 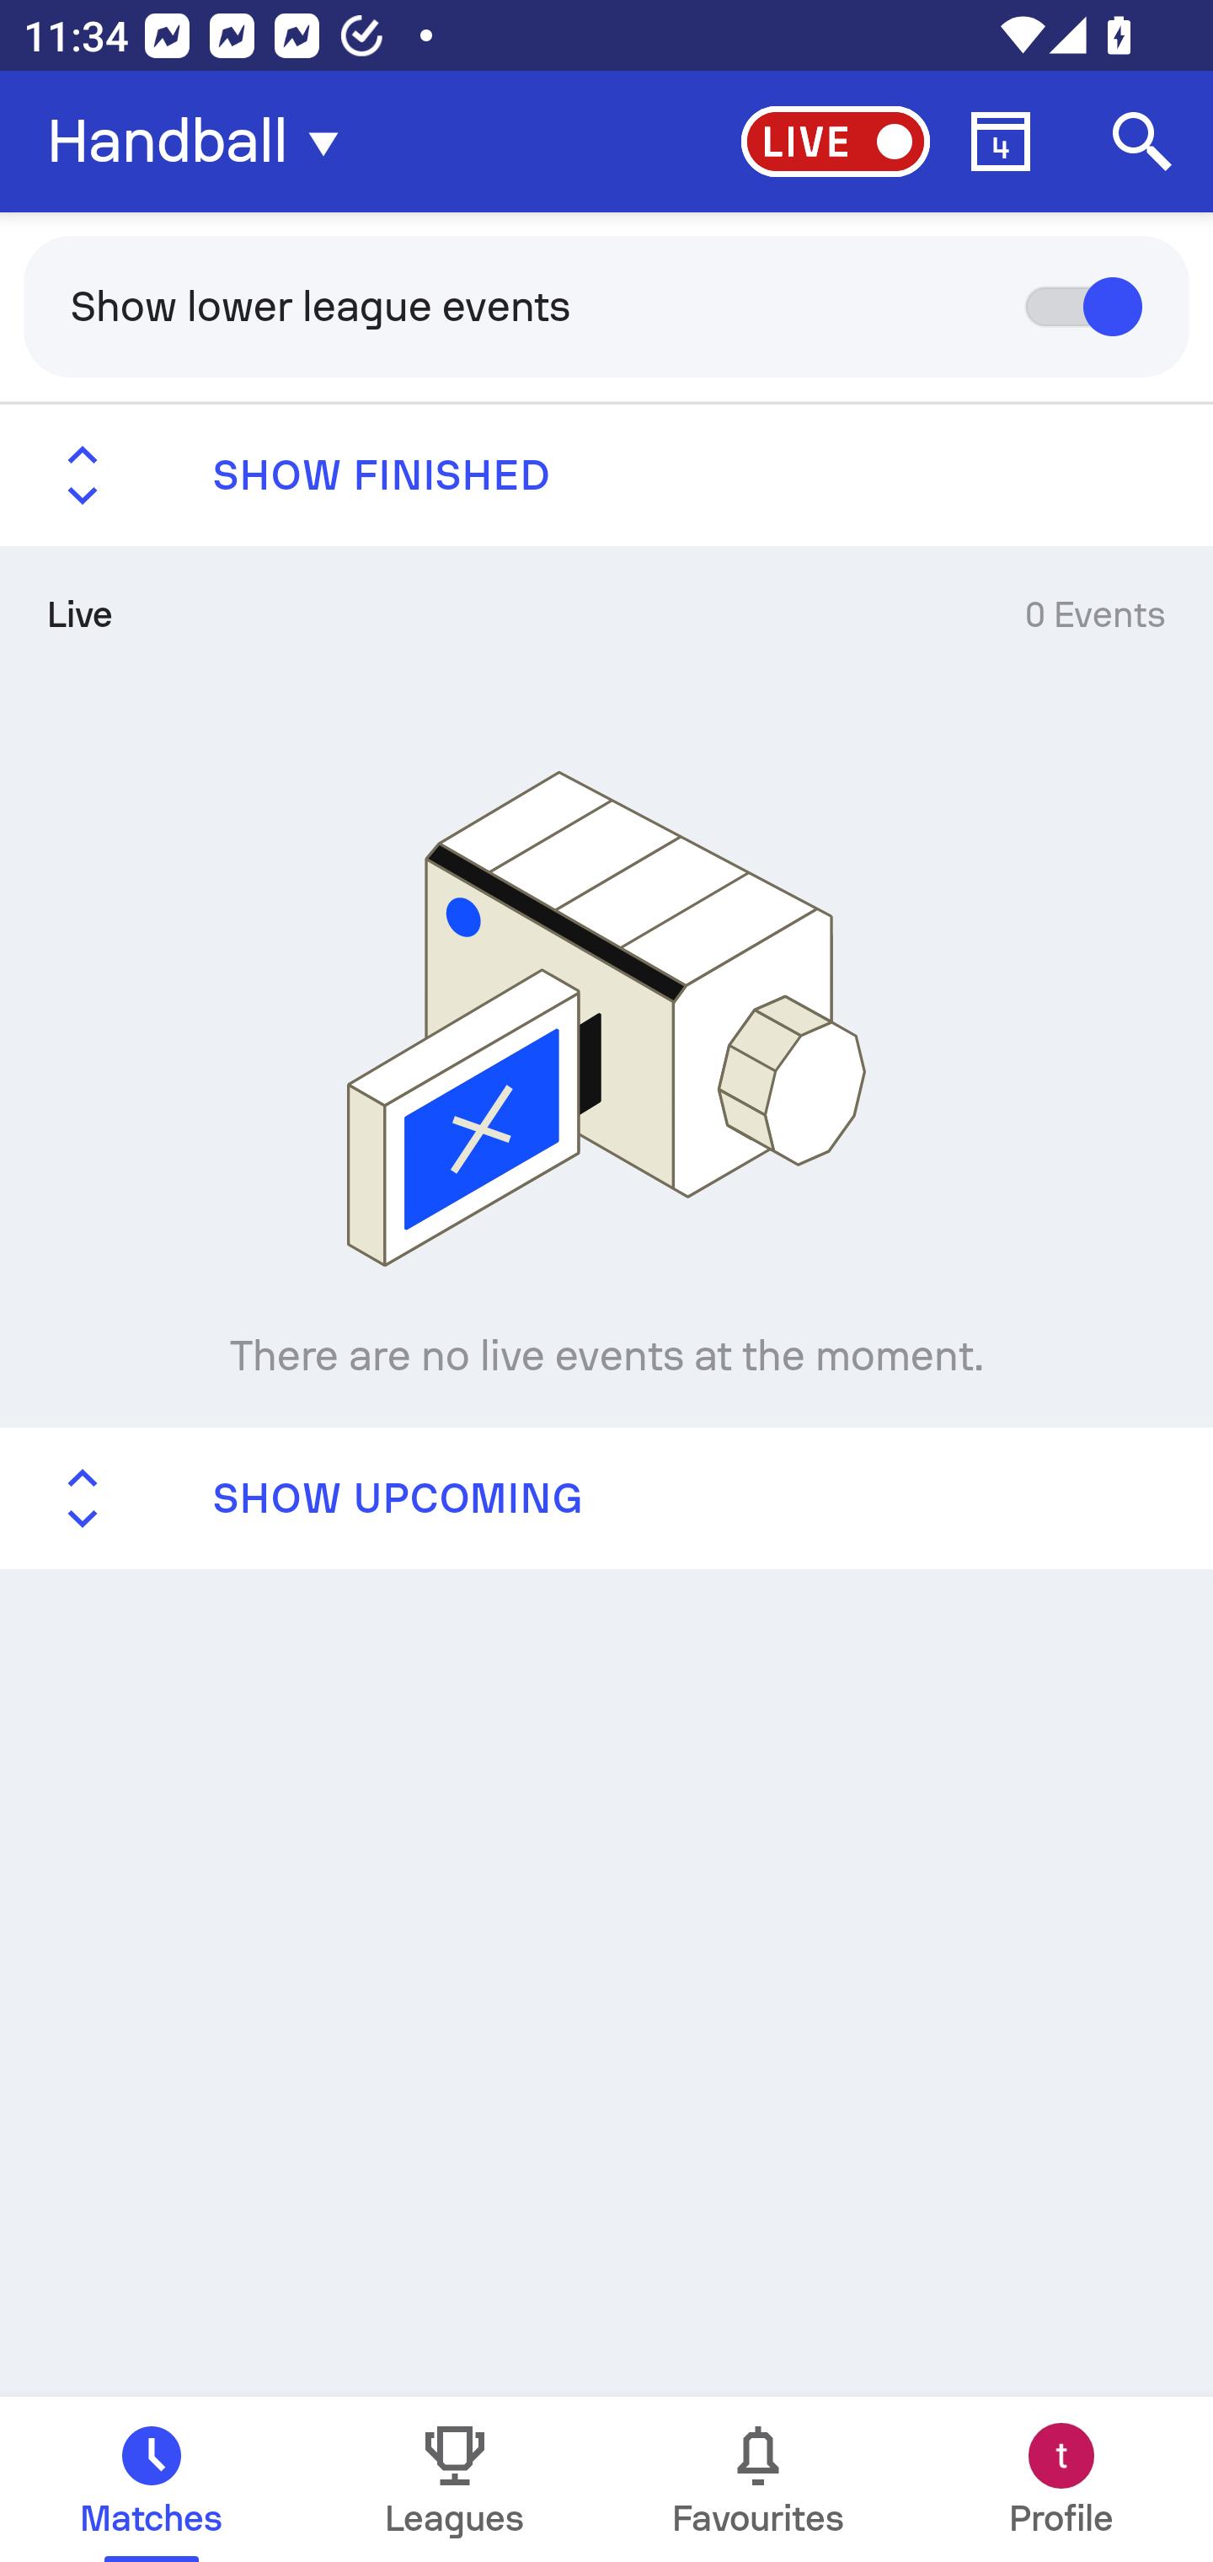 I want to click on Handball, so click(x=202, y=142).